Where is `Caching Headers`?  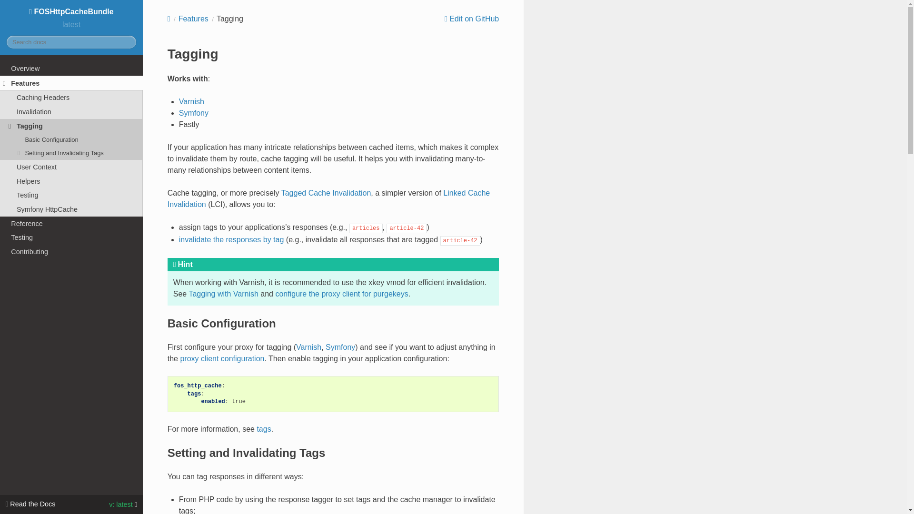
Caching Headers is located at coordinates (71, 98).